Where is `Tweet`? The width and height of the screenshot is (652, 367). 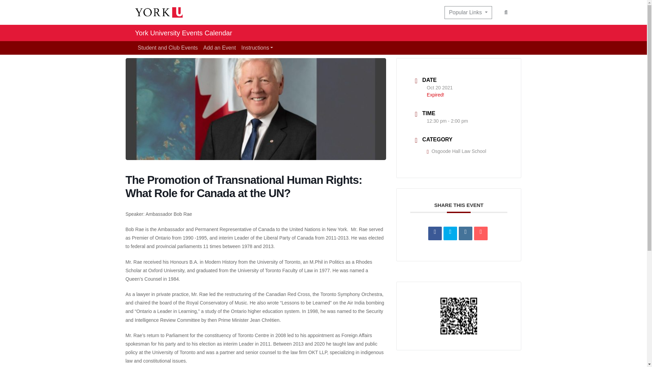
Tweet is located at coordinates (450, 233).